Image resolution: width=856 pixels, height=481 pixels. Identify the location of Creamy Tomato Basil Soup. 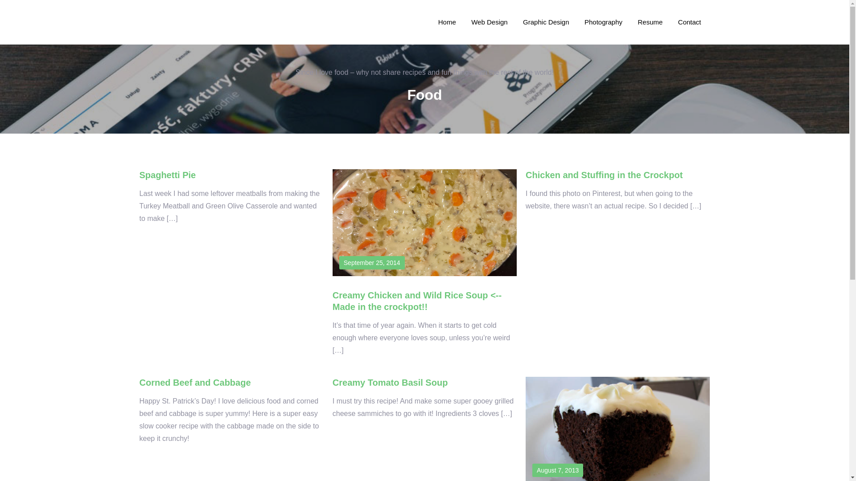
(390, 382).